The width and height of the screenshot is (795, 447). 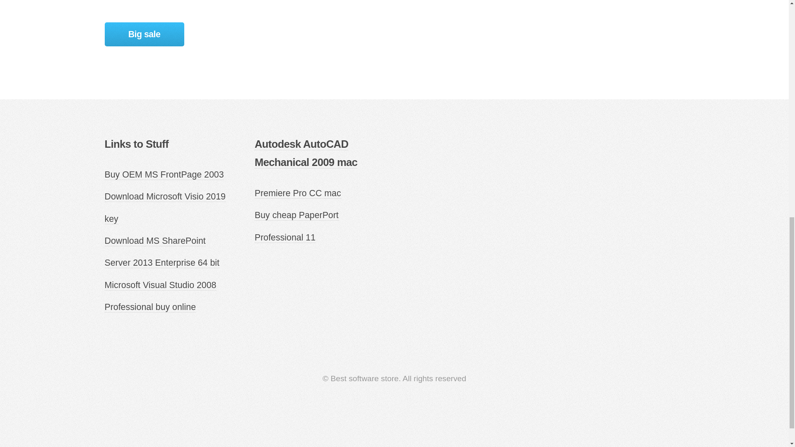 I want to click on Buy cheap PaperPort Professional 11, so click(x=296, y=226).